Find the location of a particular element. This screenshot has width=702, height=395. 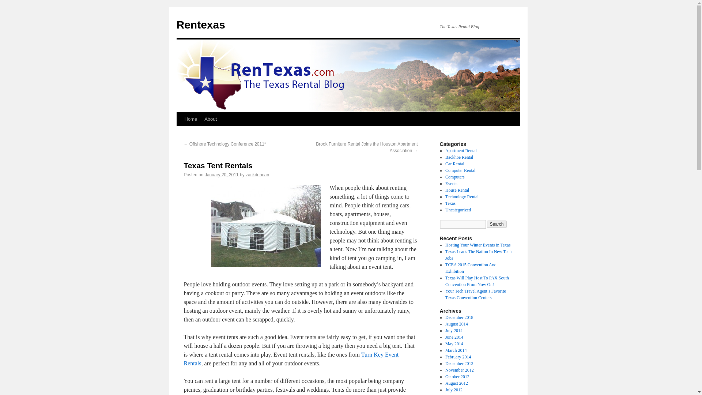

Events is located at coordinates (451, 183).